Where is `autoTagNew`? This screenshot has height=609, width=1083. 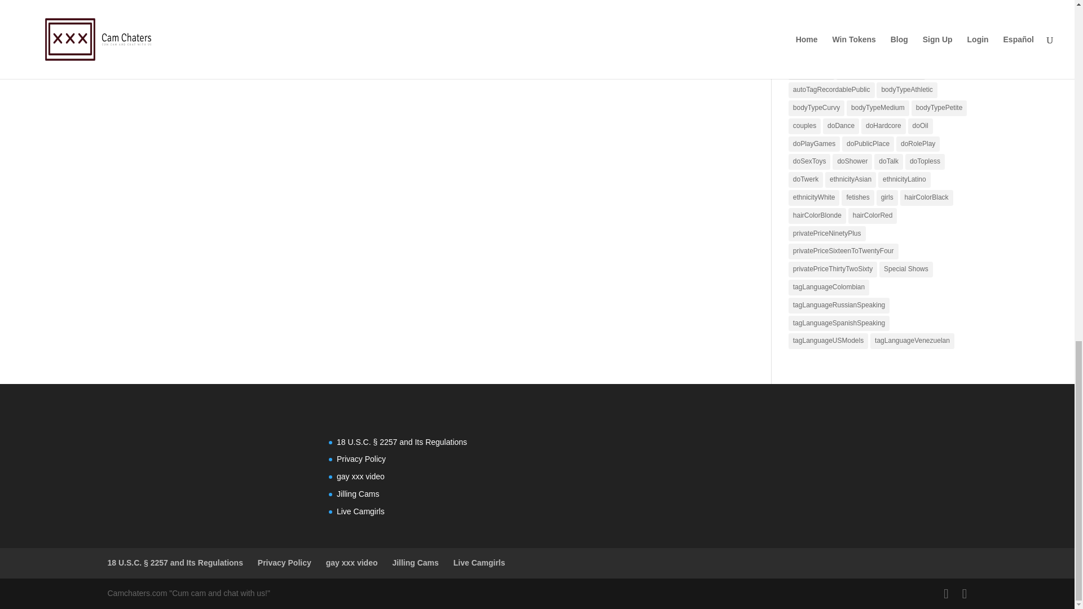
autoTagNew is located at coordinates (932, 55).